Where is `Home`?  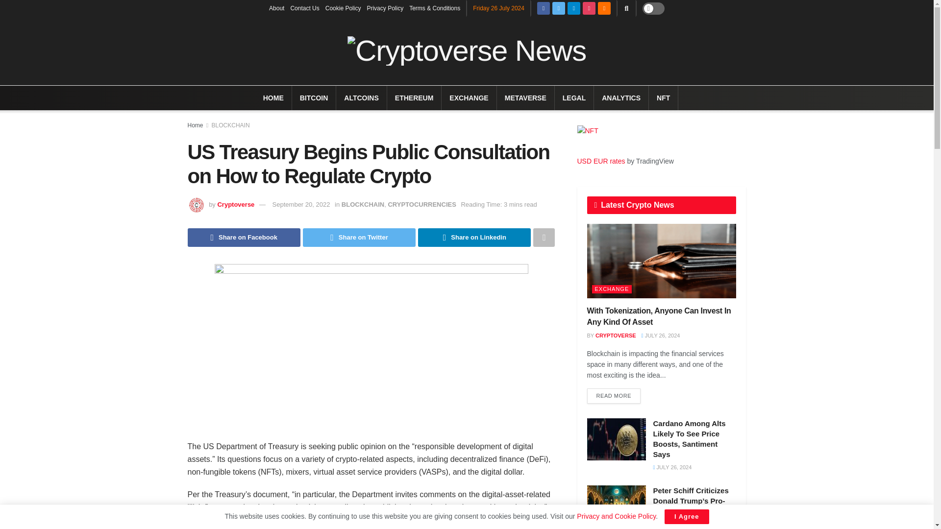
Home is located at coordinates (195, 125).